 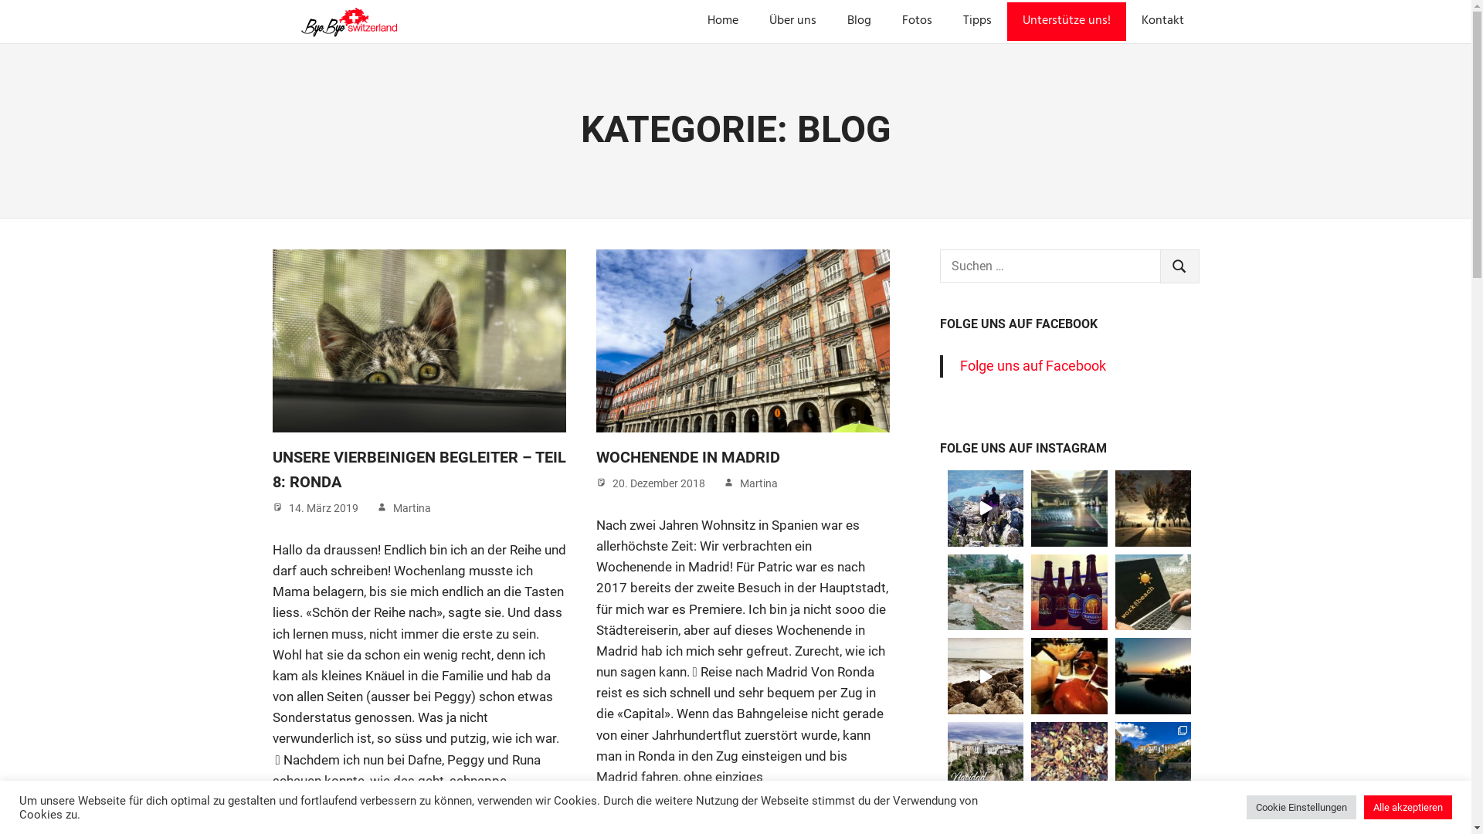 What do you see at coordinates (411, 508) in the screenshot?
I see `Martina` at bounding box center [411, 508].